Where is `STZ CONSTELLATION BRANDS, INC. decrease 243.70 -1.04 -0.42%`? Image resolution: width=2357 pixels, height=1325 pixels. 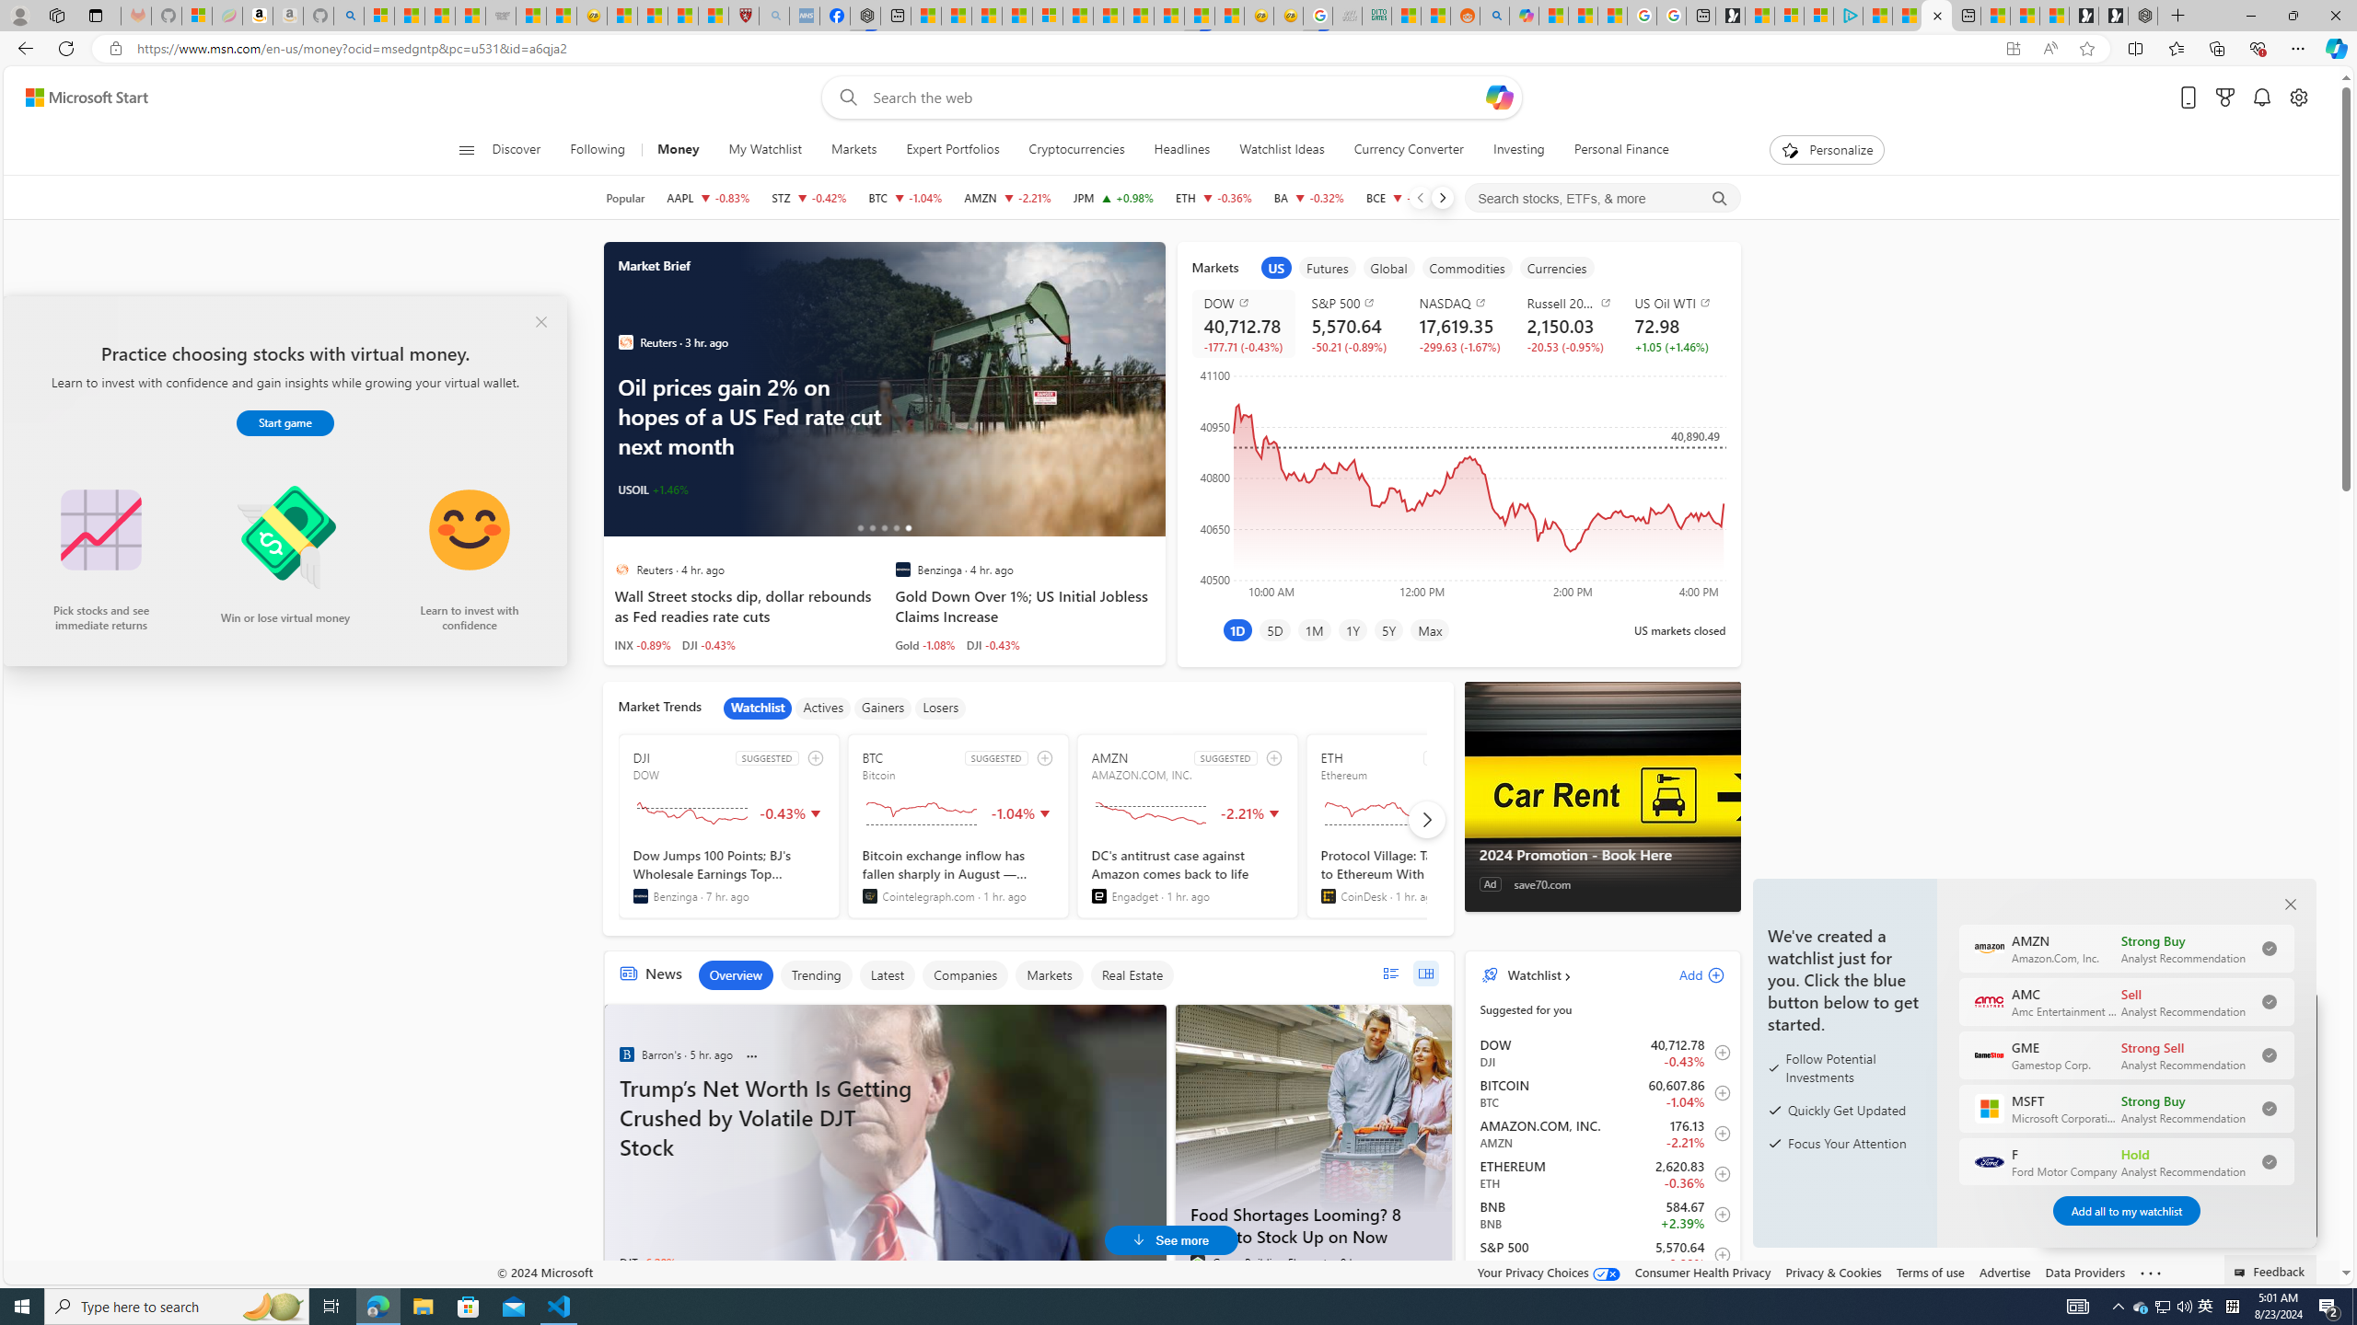 STZ CONSTELLATION BRANDS, INC. decrease 243.70 -1.04 -0.42% is located at coordinates (808, 198).